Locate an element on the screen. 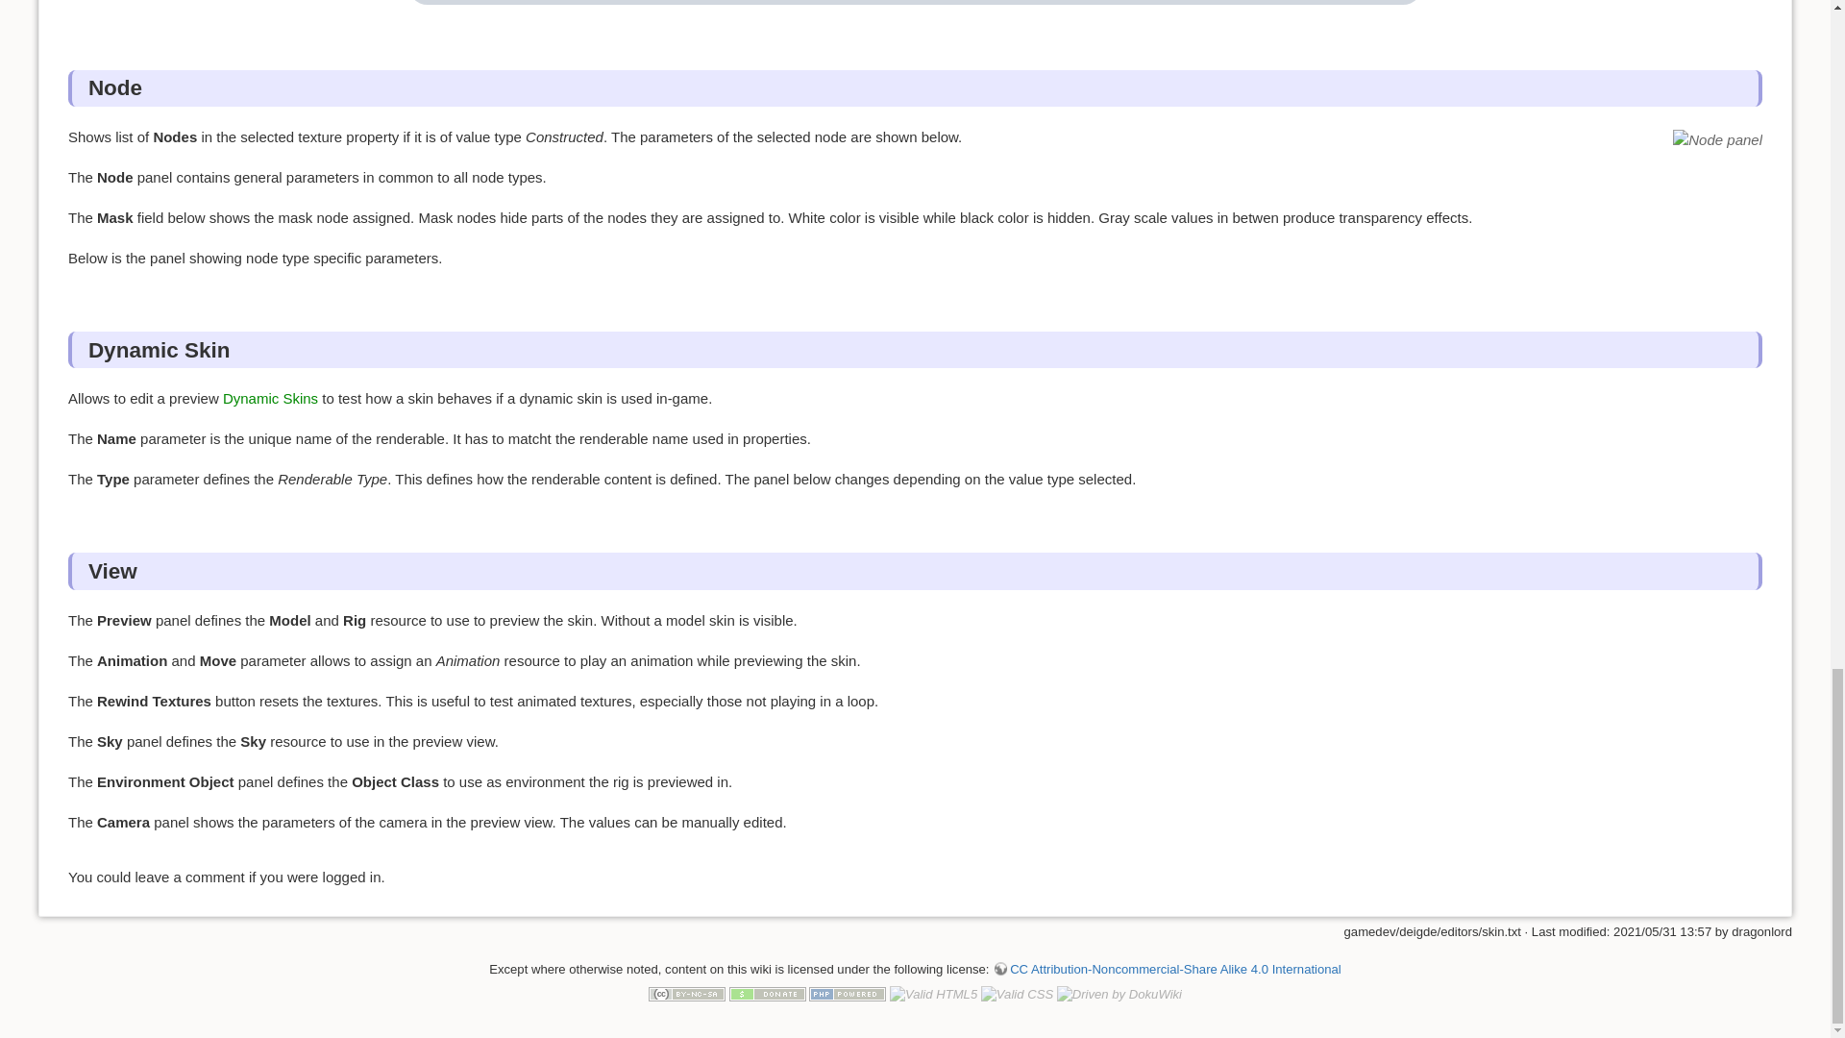  Dynamic Skins is located at coordinates (270, 398).